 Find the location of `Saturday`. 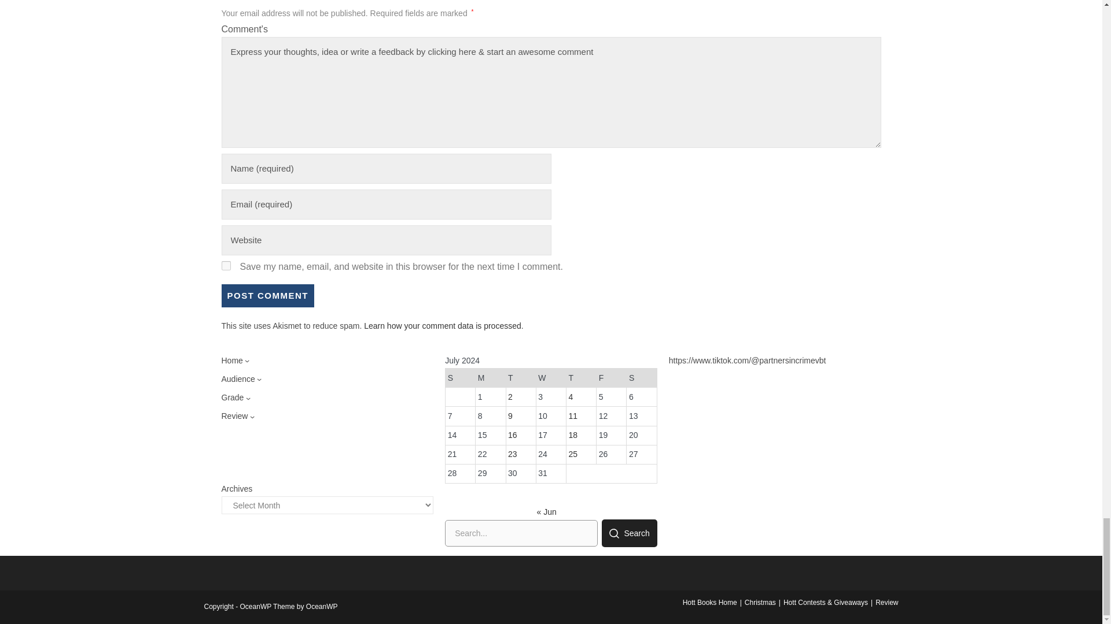

Saturday is located at coordinates (641, 378).